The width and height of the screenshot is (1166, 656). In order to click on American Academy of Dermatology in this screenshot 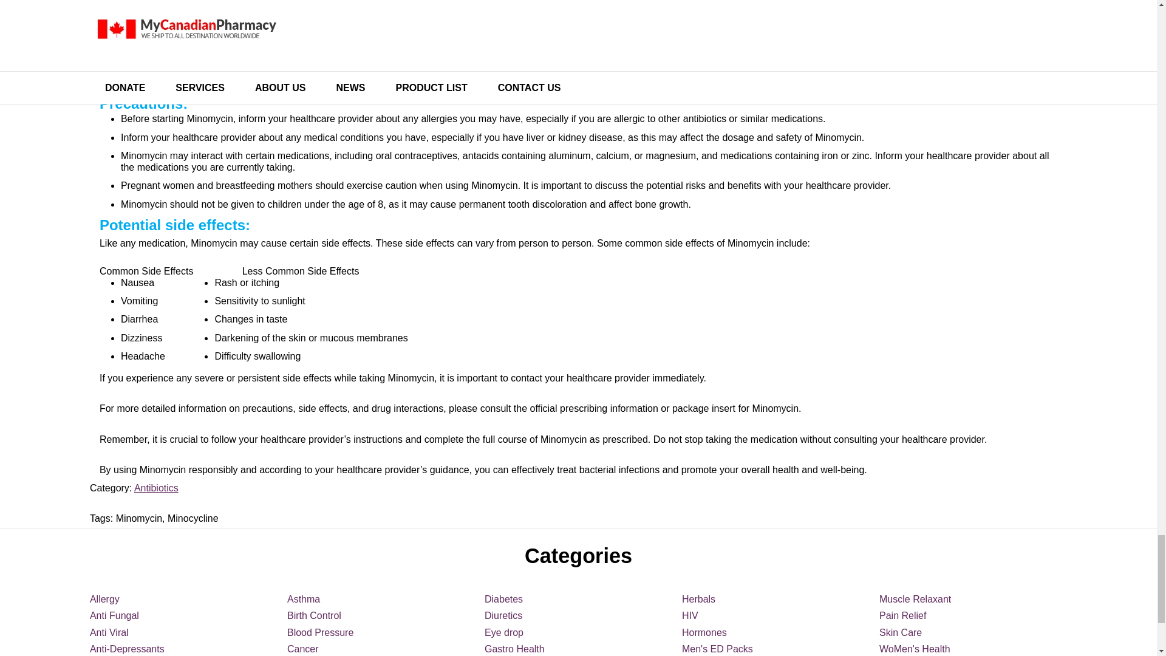, I will do `click(428, 17)`.